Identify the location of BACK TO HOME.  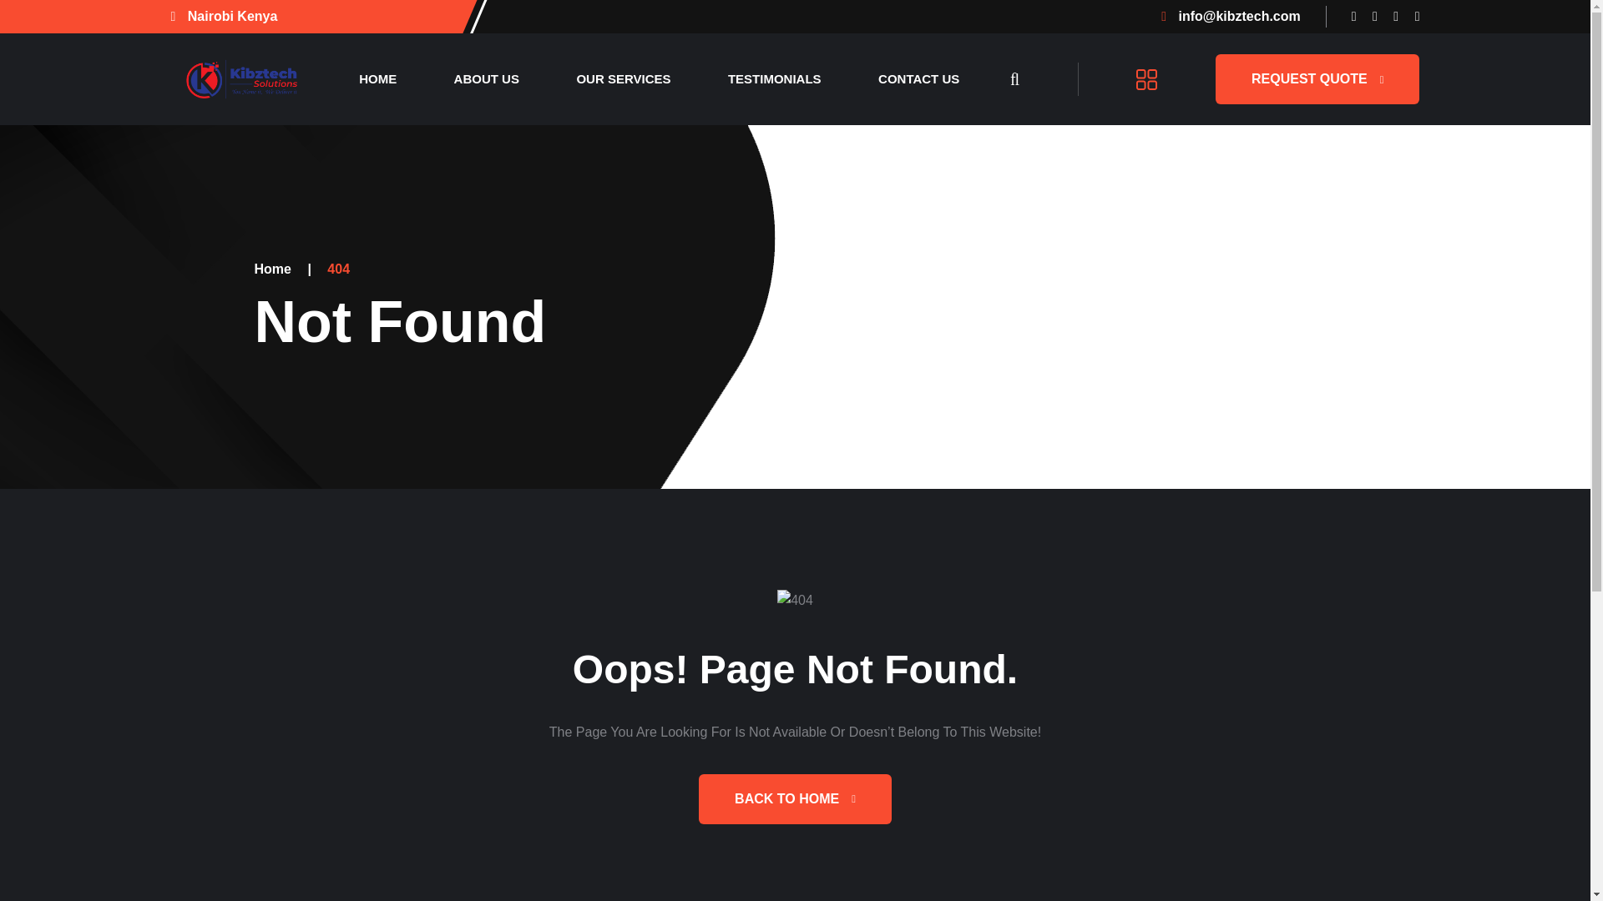
(795, 799).